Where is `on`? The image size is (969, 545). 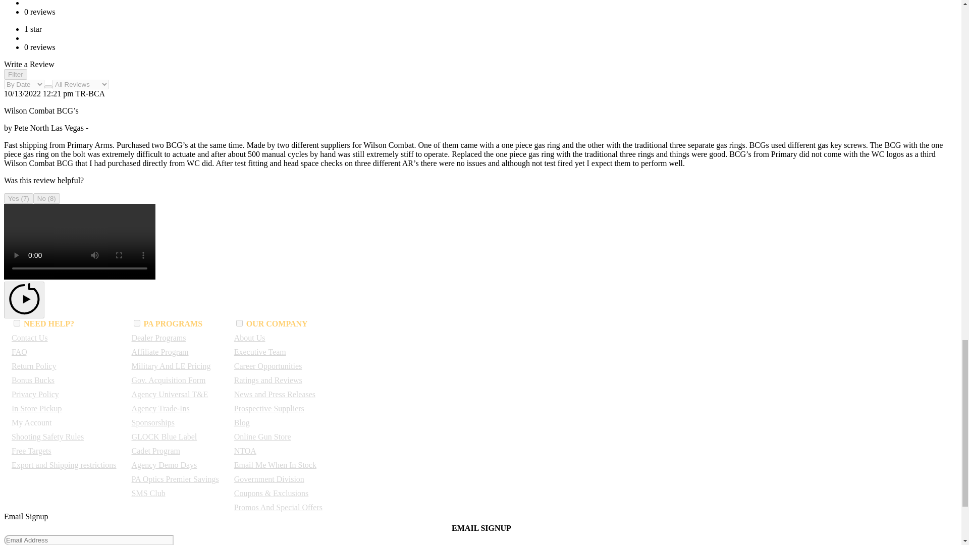 on is located at coordinates (17, 323).